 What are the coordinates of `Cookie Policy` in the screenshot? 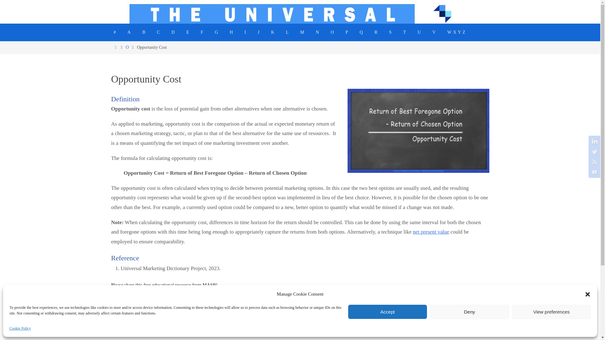 It's located at (20, 329).